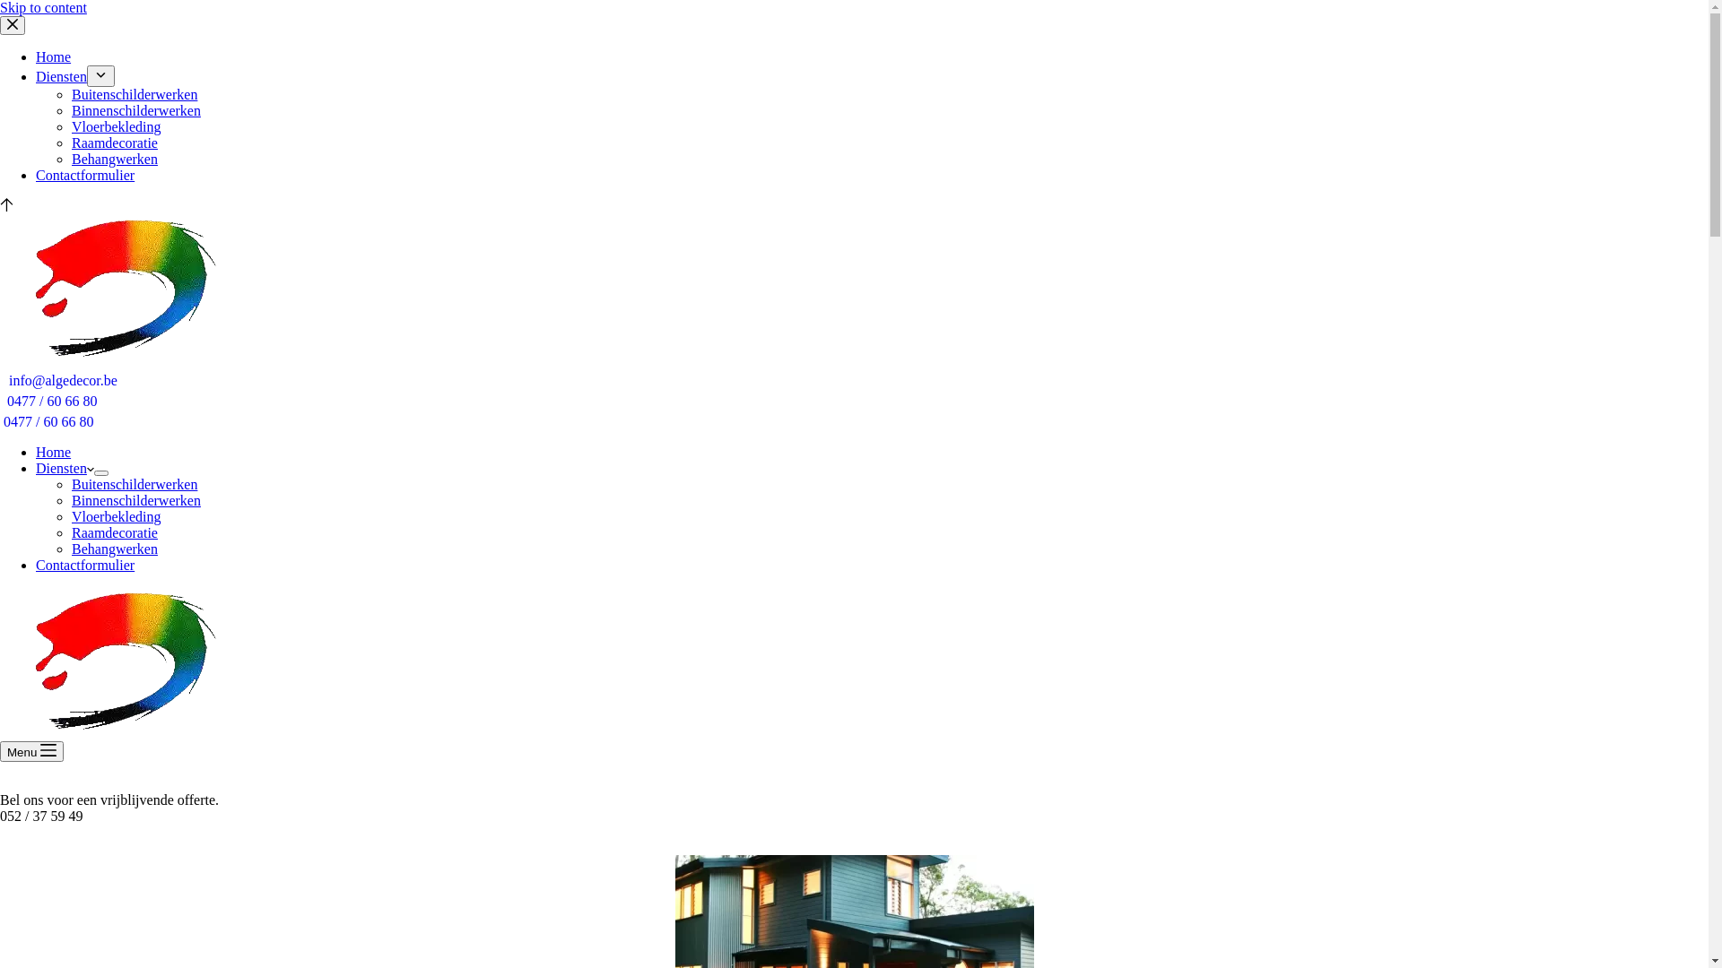 This screenshot has height=968, width=1722. What do you see at coordinates (48, 421) in the screenshot?
I see `0477 / 60 66 80` at bounding box center [48, 421].